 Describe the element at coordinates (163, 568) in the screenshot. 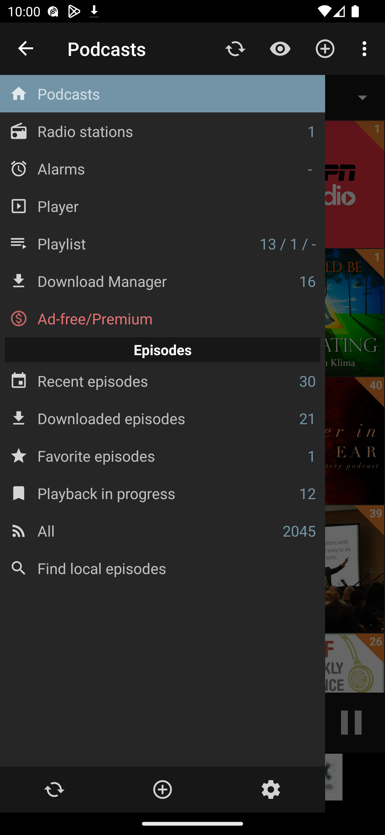

I see `Find local episodes` at that location.